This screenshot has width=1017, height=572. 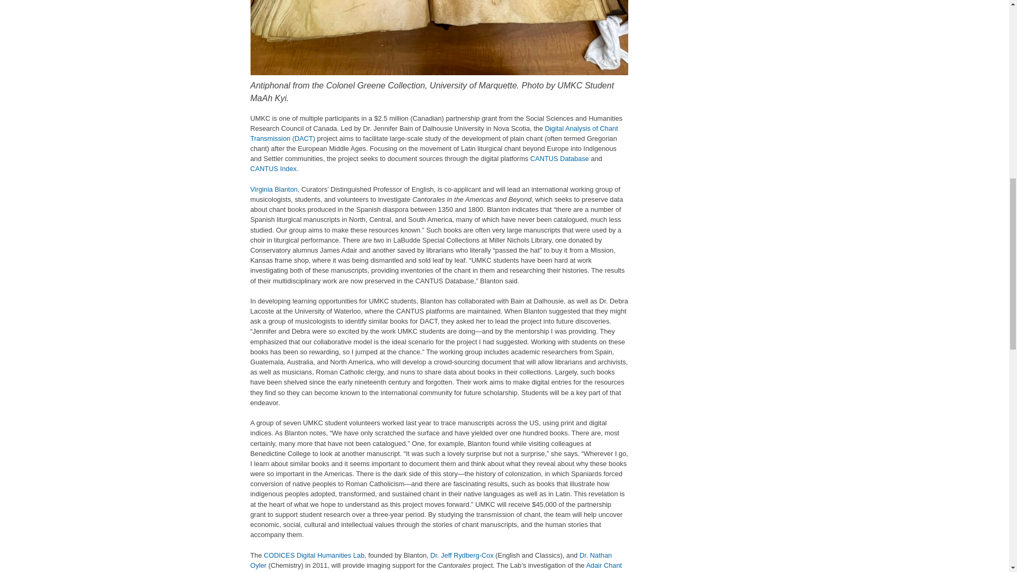 What do you see at coordinates (431, 560) in the screenshot?
I see `Dr. Nathan Oyler` at bounding box center [431, 560].